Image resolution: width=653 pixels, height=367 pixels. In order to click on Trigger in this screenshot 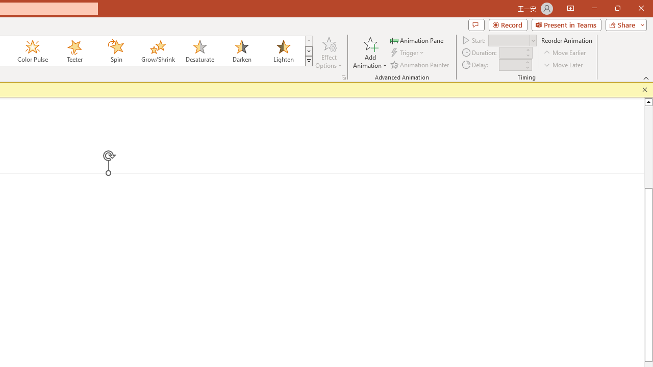, I will do `click(408, 53)`.